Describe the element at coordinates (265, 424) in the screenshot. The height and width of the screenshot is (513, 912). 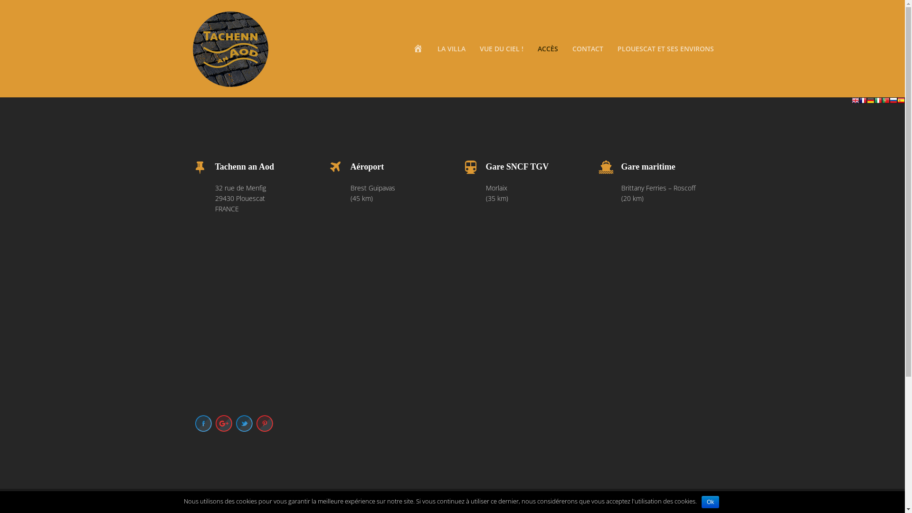
I see `Pinterest` at that location.